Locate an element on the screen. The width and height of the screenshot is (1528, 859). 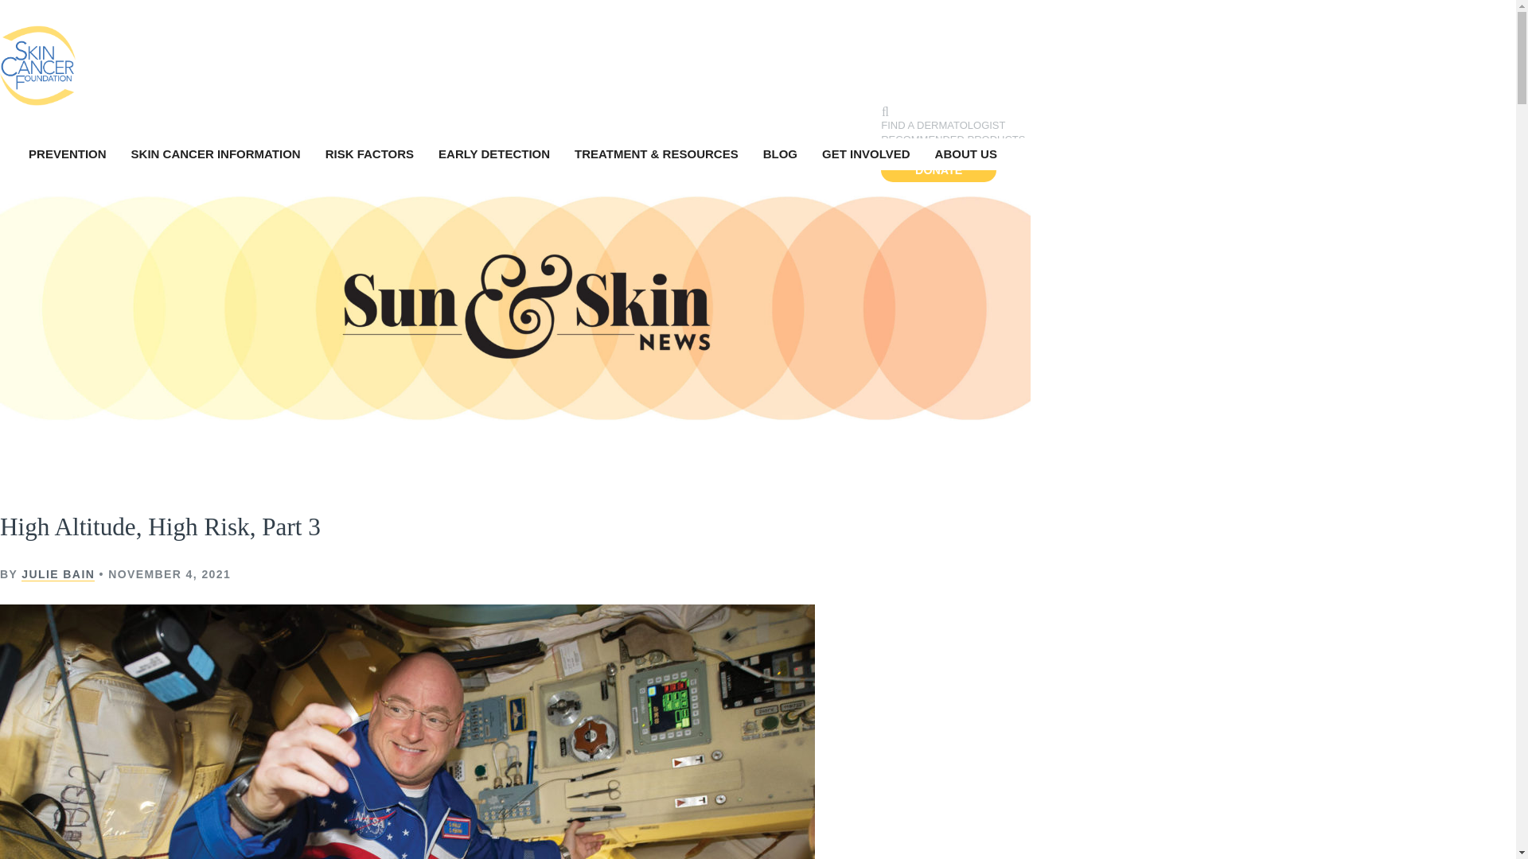
RECOMMENDED PRODUCTS is located at coordinates (953, 139).